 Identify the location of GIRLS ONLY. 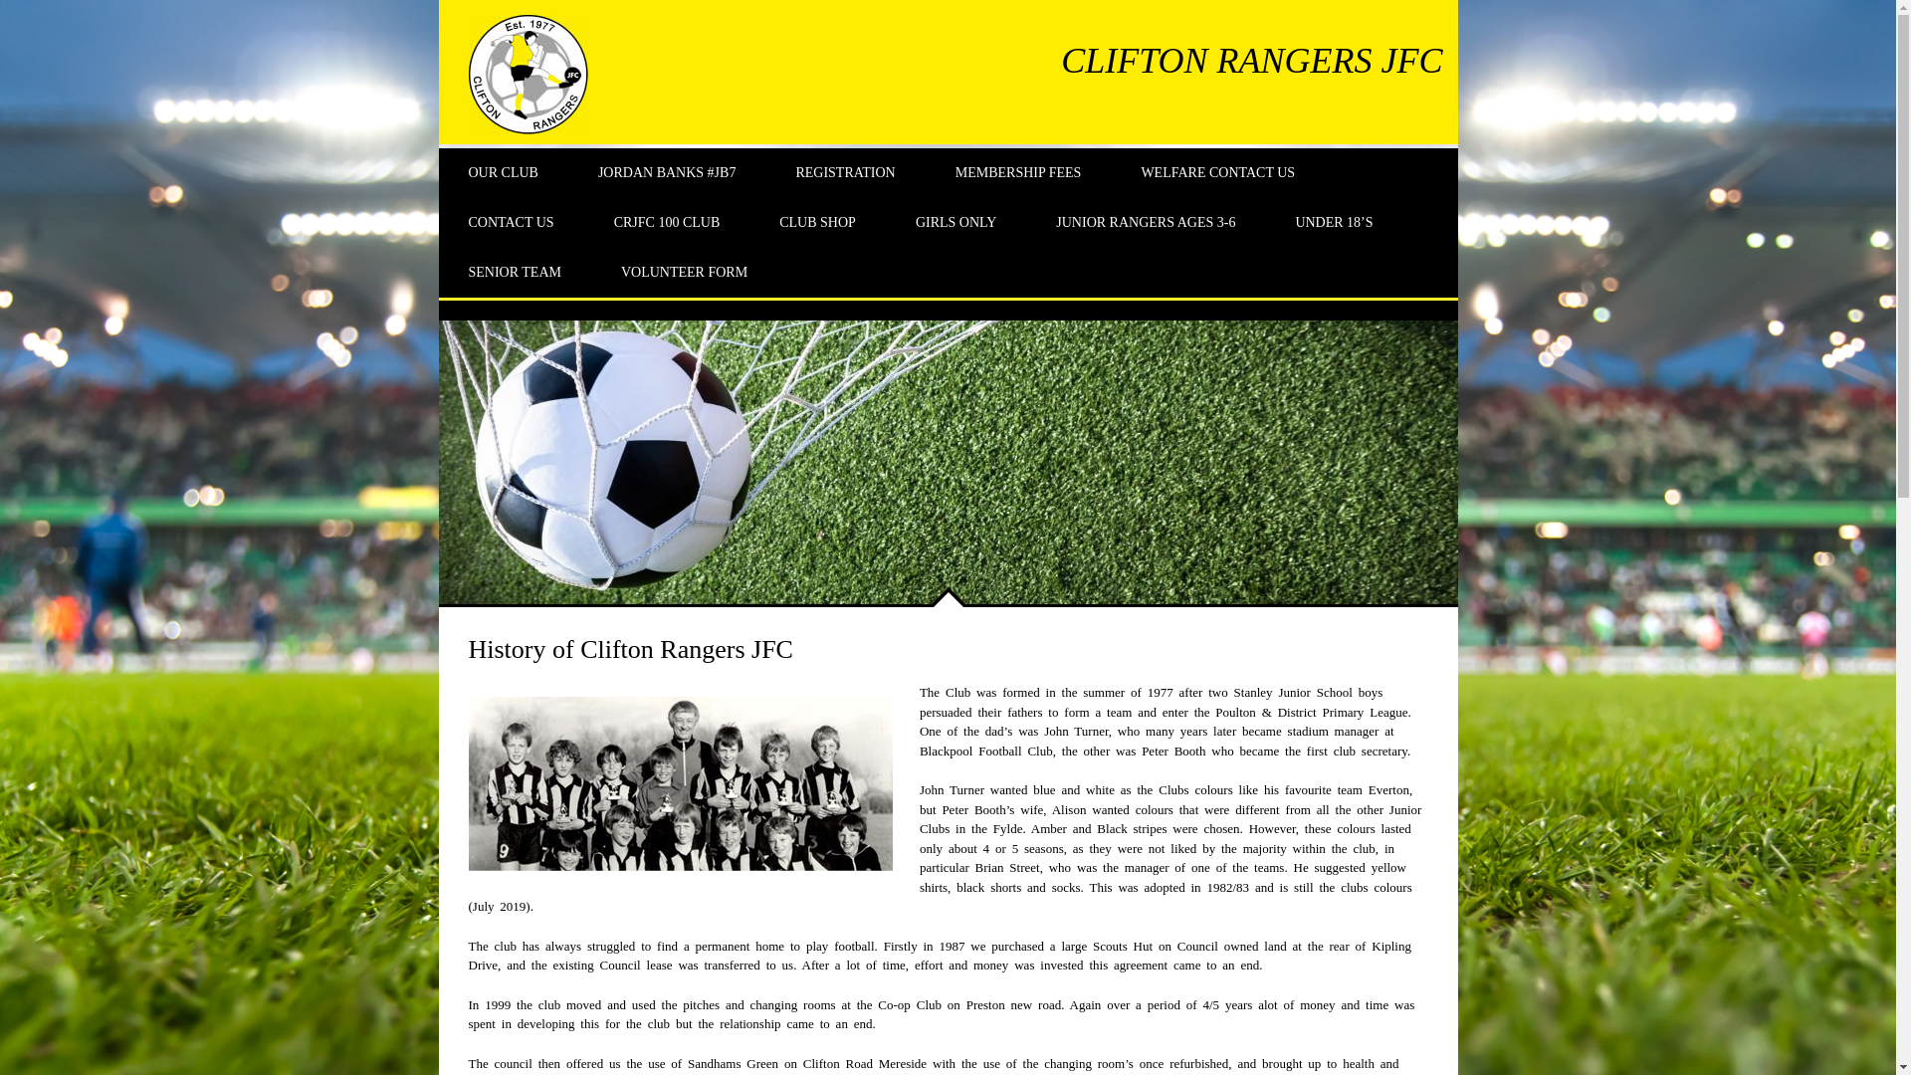
(955, 223).